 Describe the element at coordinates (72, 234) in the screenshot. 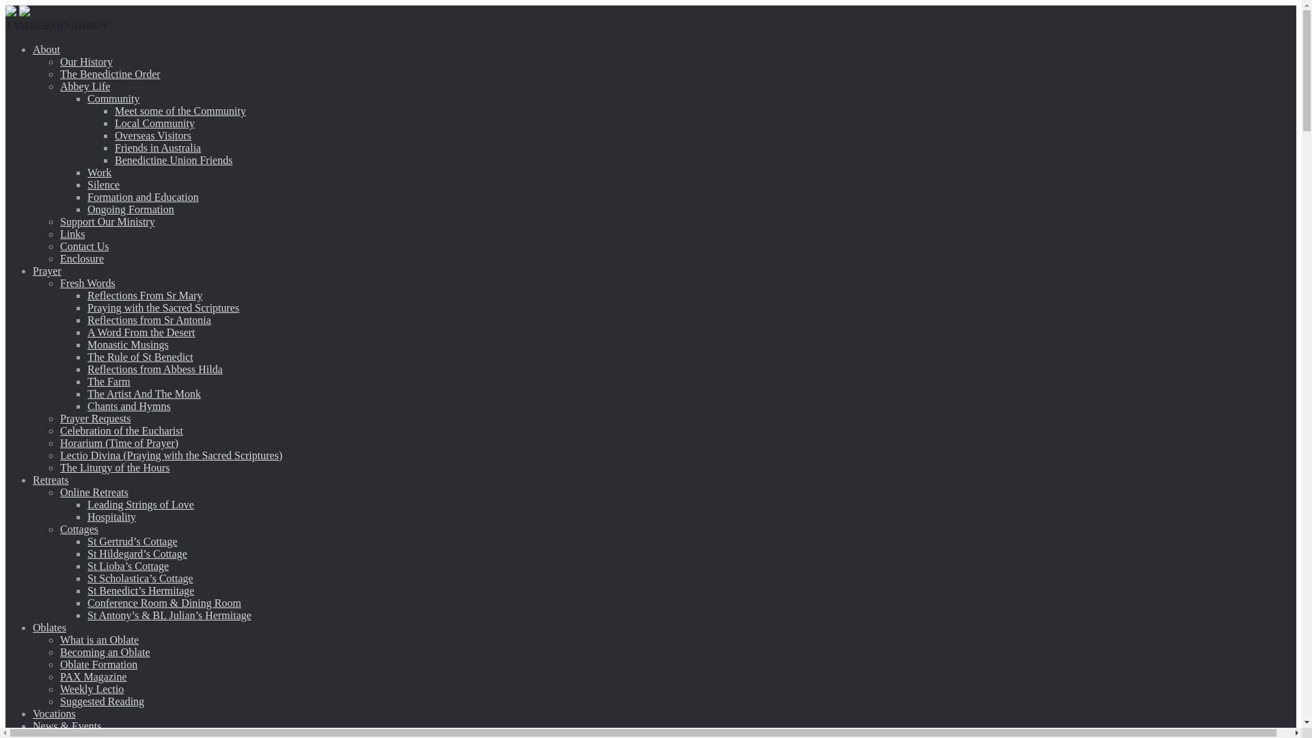

I see `Links` at that location.